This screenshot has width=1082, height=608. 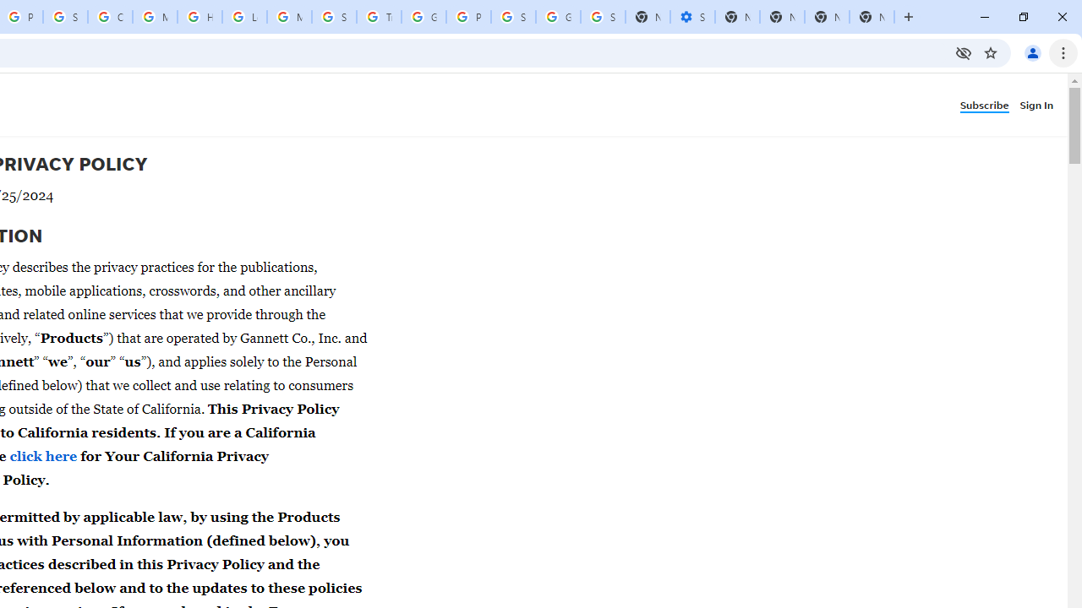 I want to click on Sign in - Google Accounts, so click(x=513, y=17).